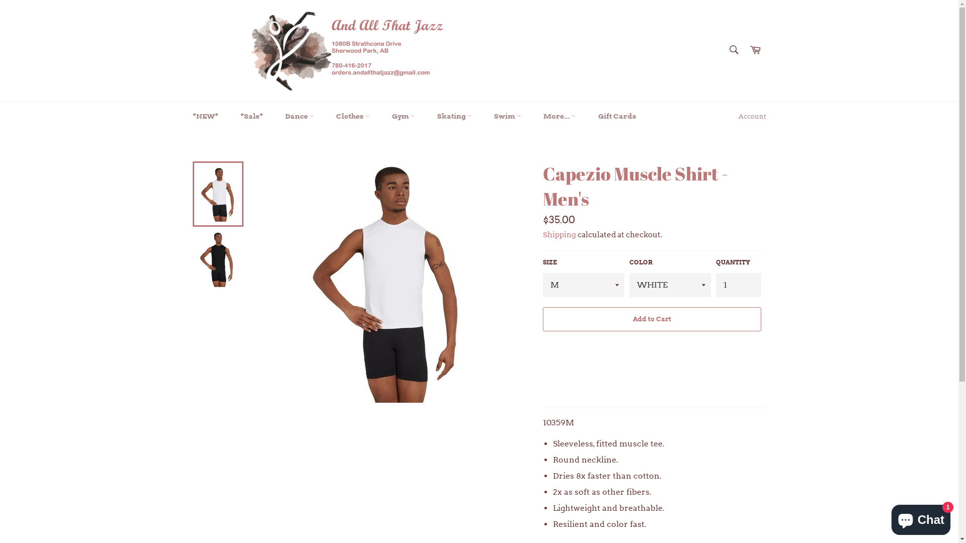 This screenshot has height=543, width=966. Describe the element at coordinates (734, 49) in the screenshot. I see `Search` at that location.